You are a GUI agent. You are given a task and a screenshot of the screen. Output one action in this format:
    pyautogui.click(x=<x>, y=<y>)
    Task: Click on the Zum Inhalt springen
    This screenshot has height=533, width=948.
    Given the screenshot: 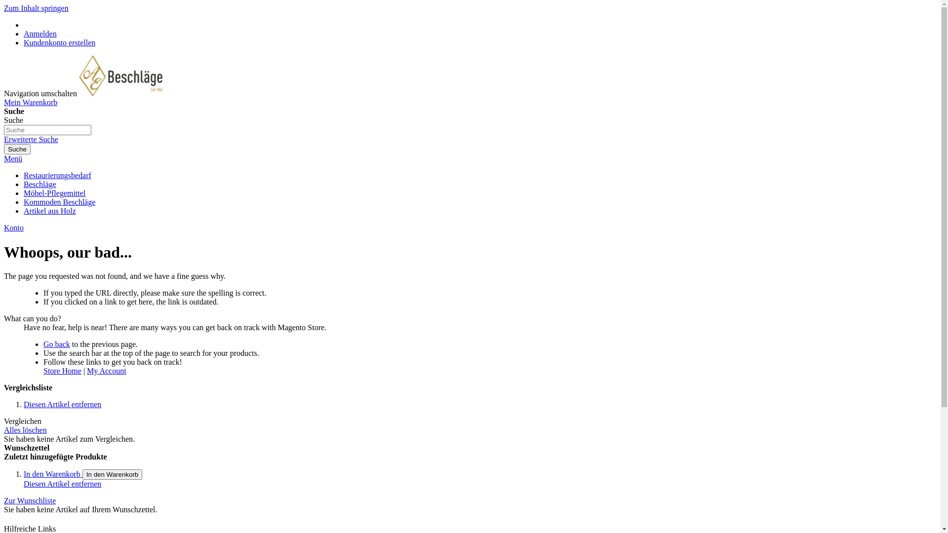 What is the action you would take?
    pyautogui.click(x=37, y=8)
    